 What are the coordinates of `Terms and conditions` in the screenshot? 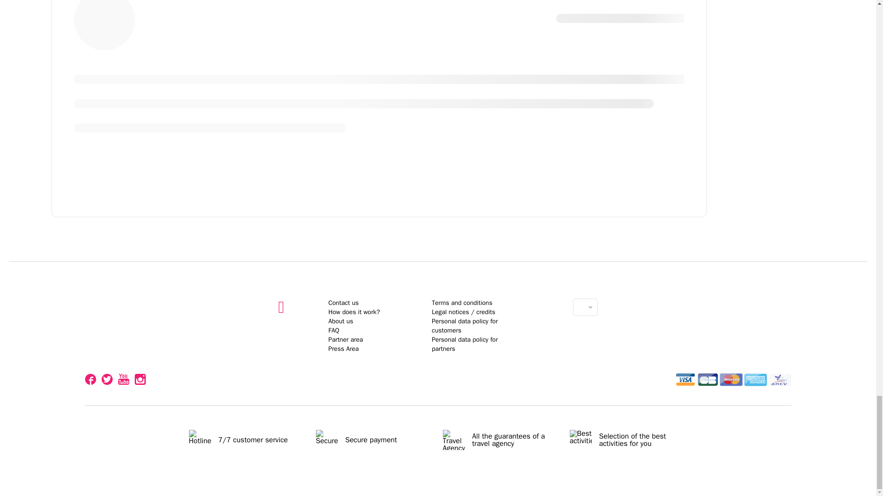 It's located at (462, 303).